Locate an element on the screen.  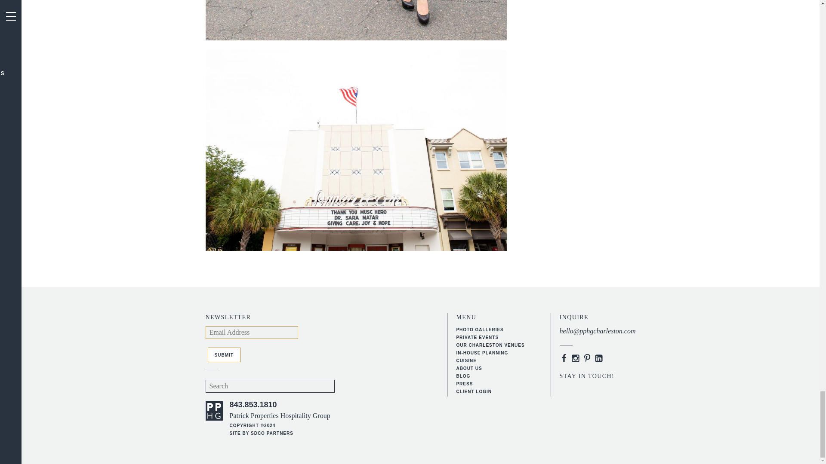
PRESS is located at coordinates (464, 383).